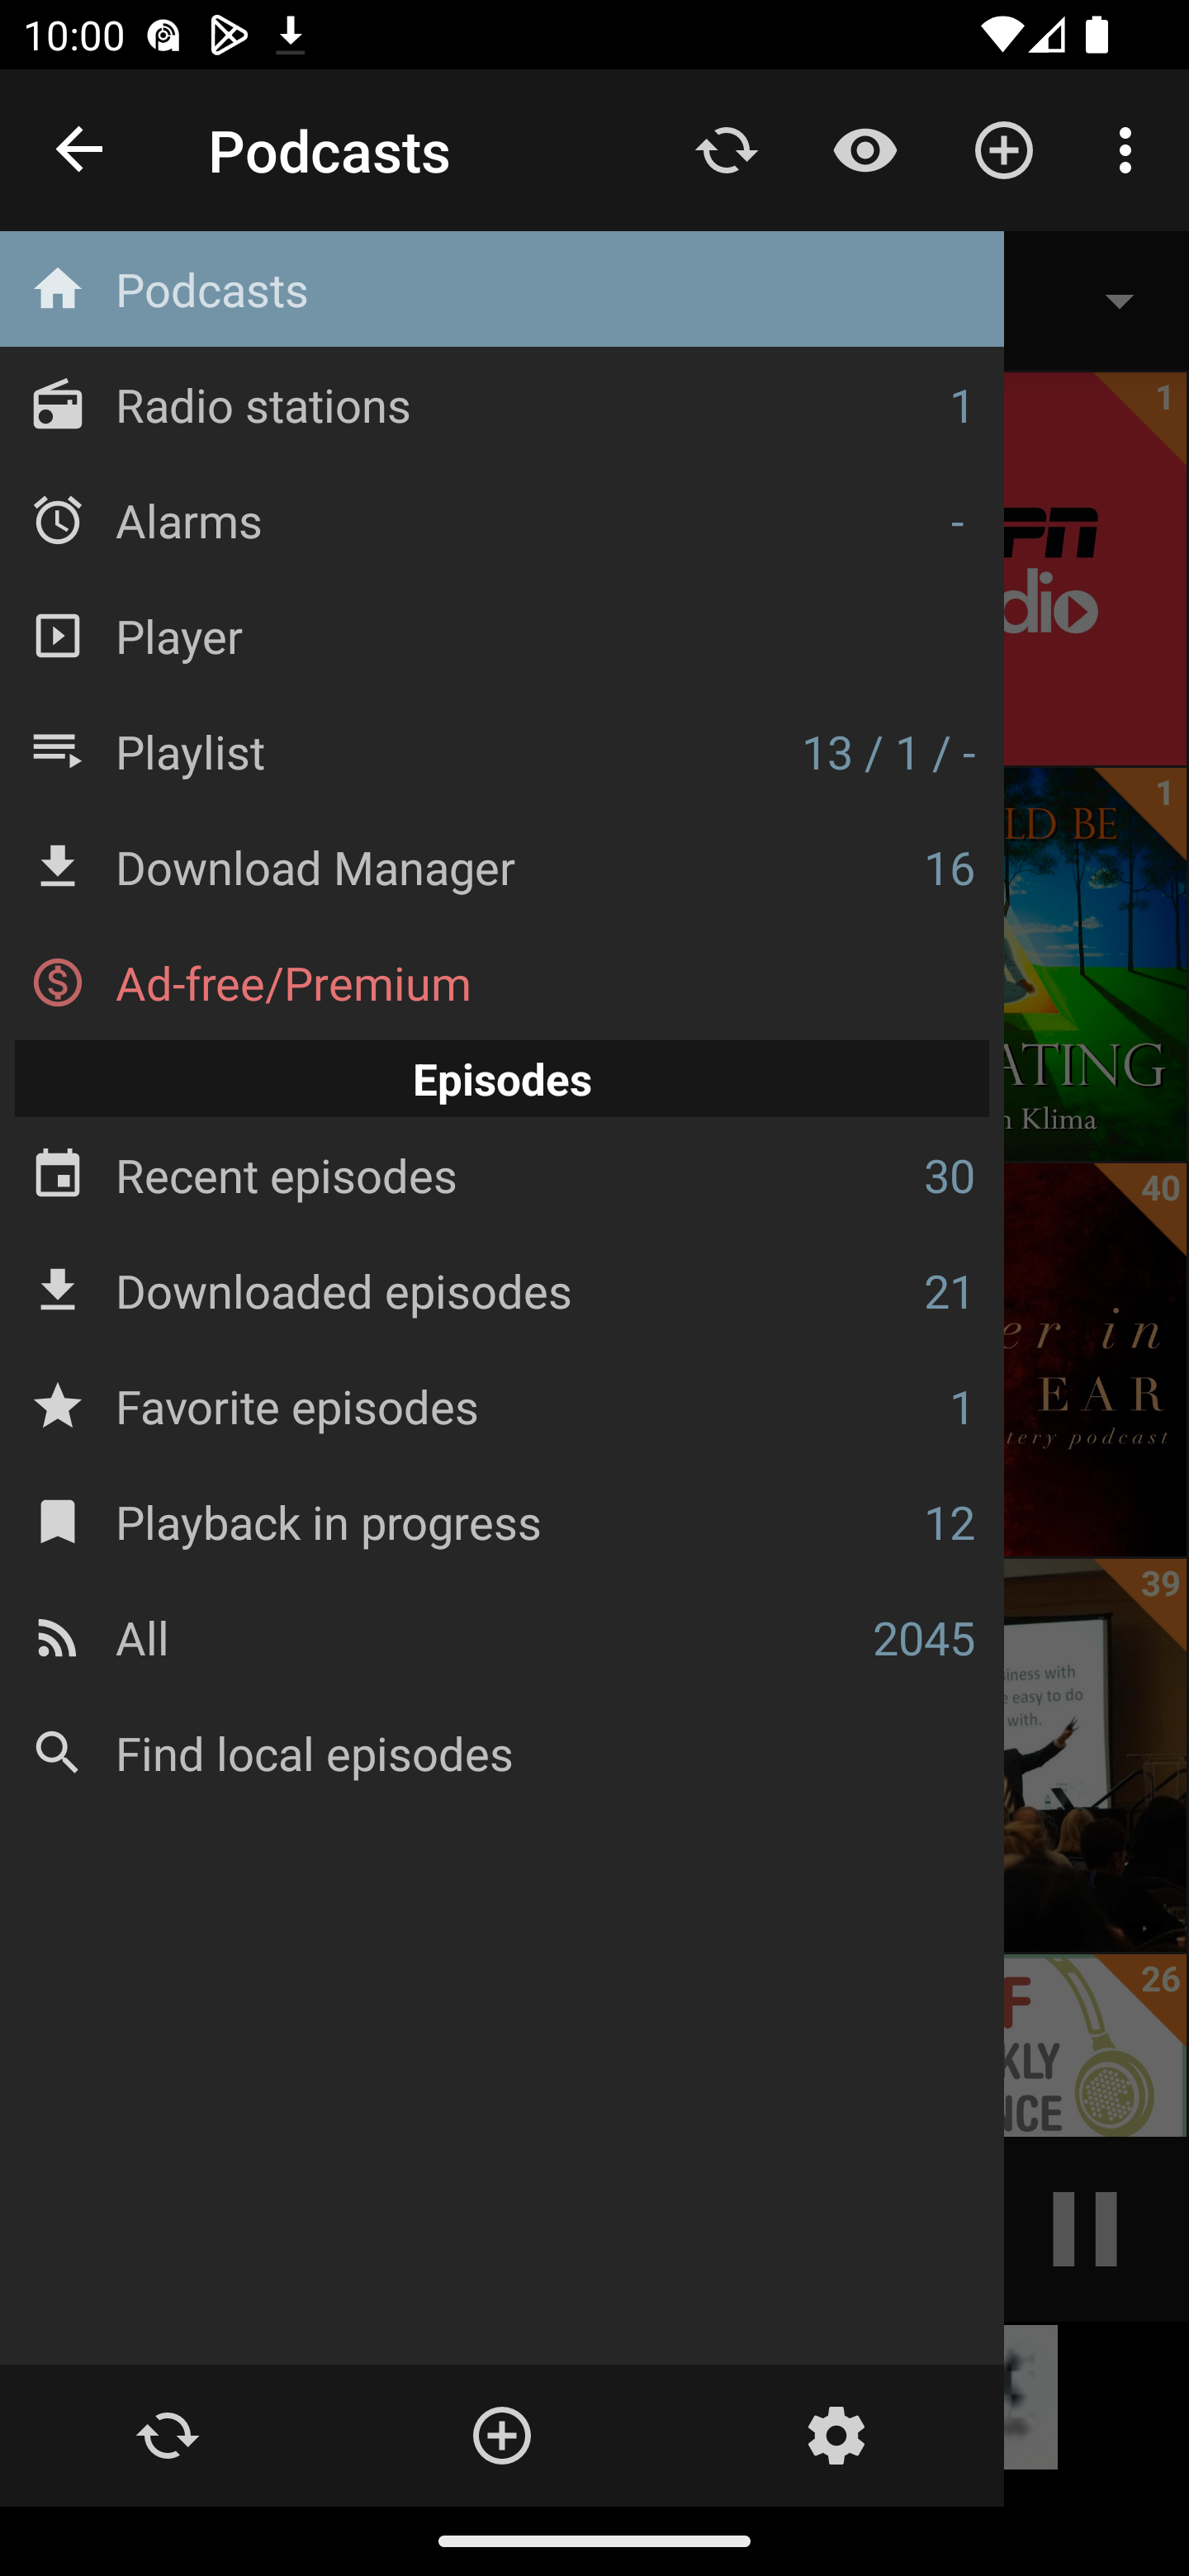 The image size is (1189, 2576). I want to click on Settings, so click(836, 2436).